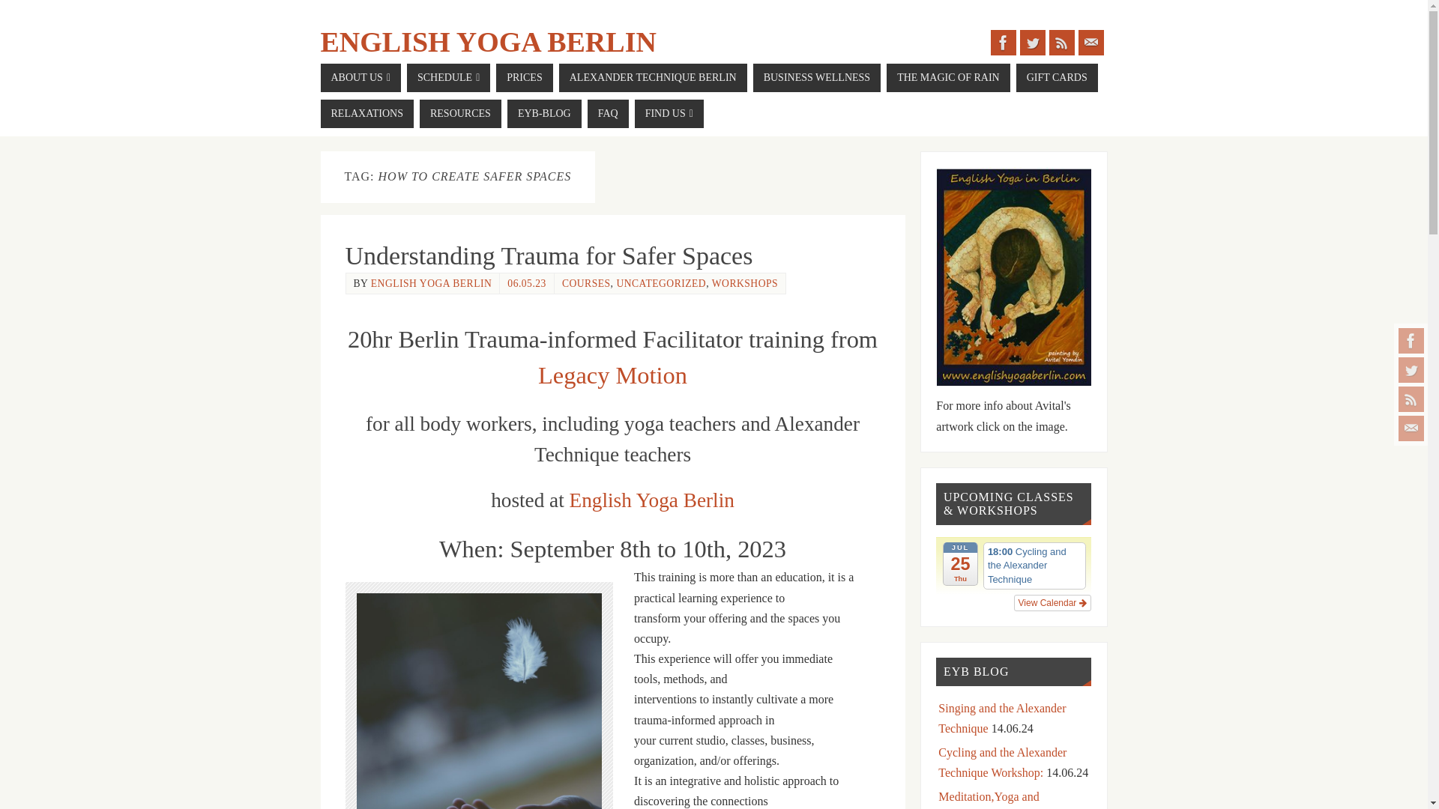 Image resolution: width=1439 pixels, height=809 pixels. I want to click on Facebook, so click(1411, 340).